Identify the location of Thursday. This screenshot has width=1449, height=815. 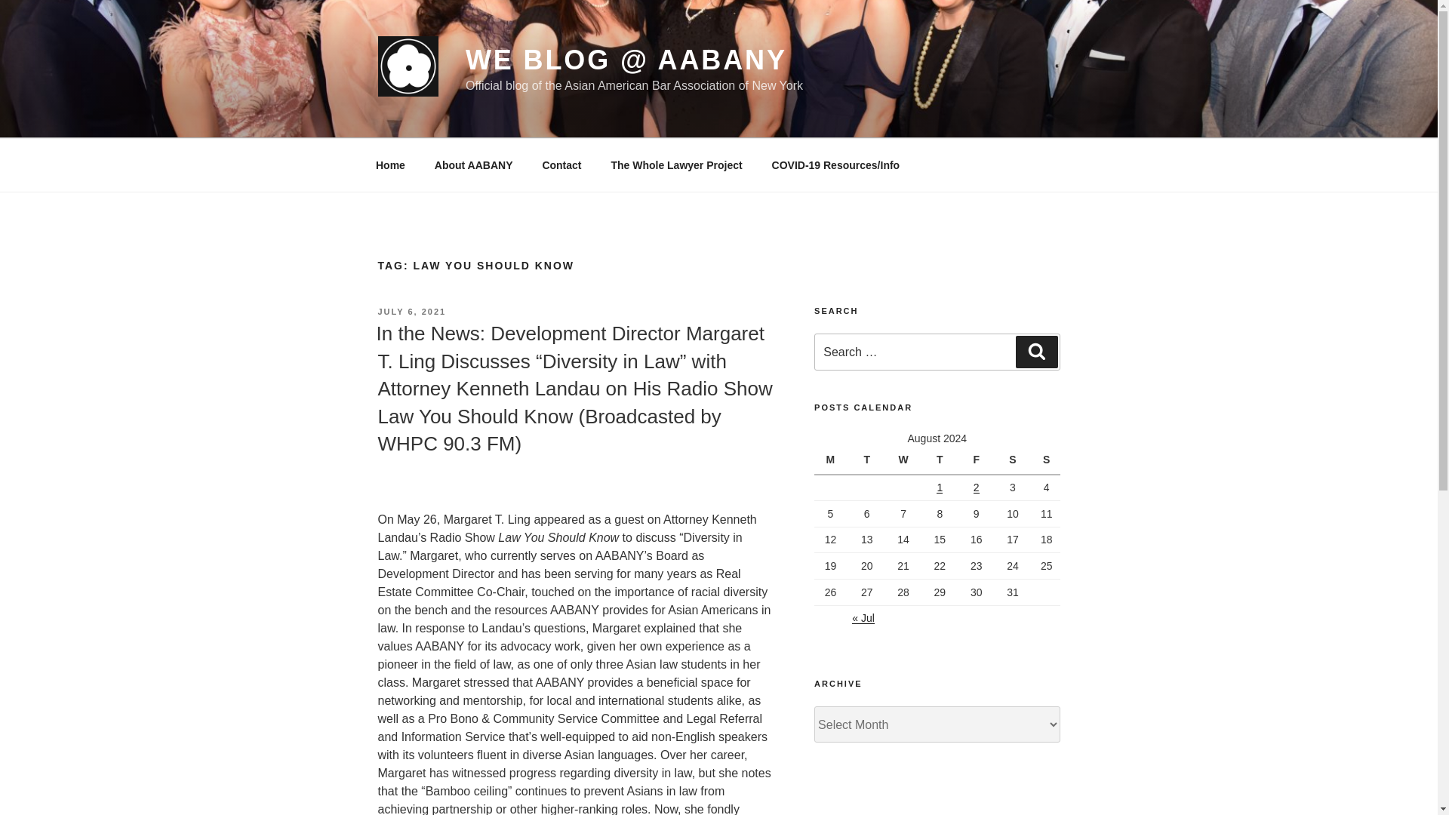
(942, 460).